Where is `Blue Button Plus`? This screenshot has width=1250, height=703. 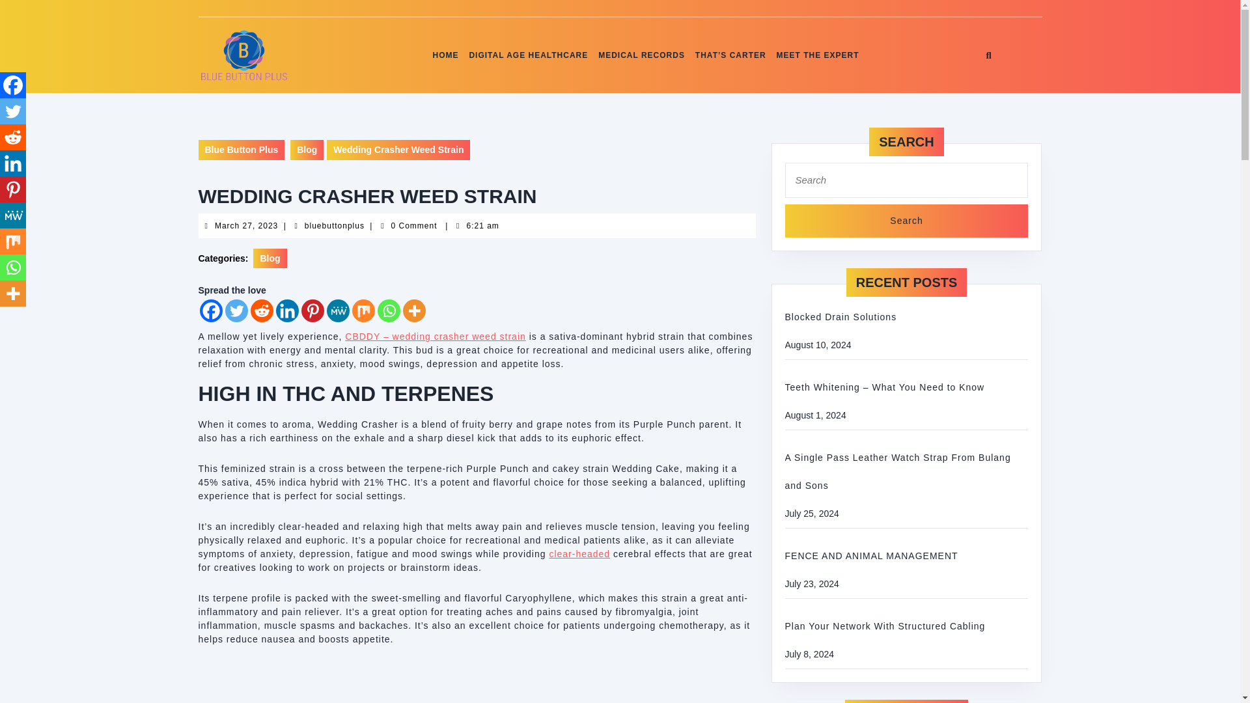
Blue Button Plus is located at coordinates (307, 150).